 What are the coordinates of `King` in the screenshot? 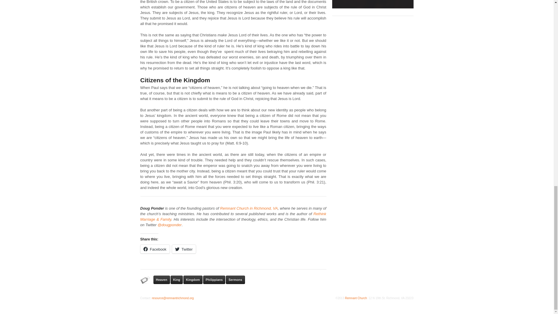 It's located at (177, 280).